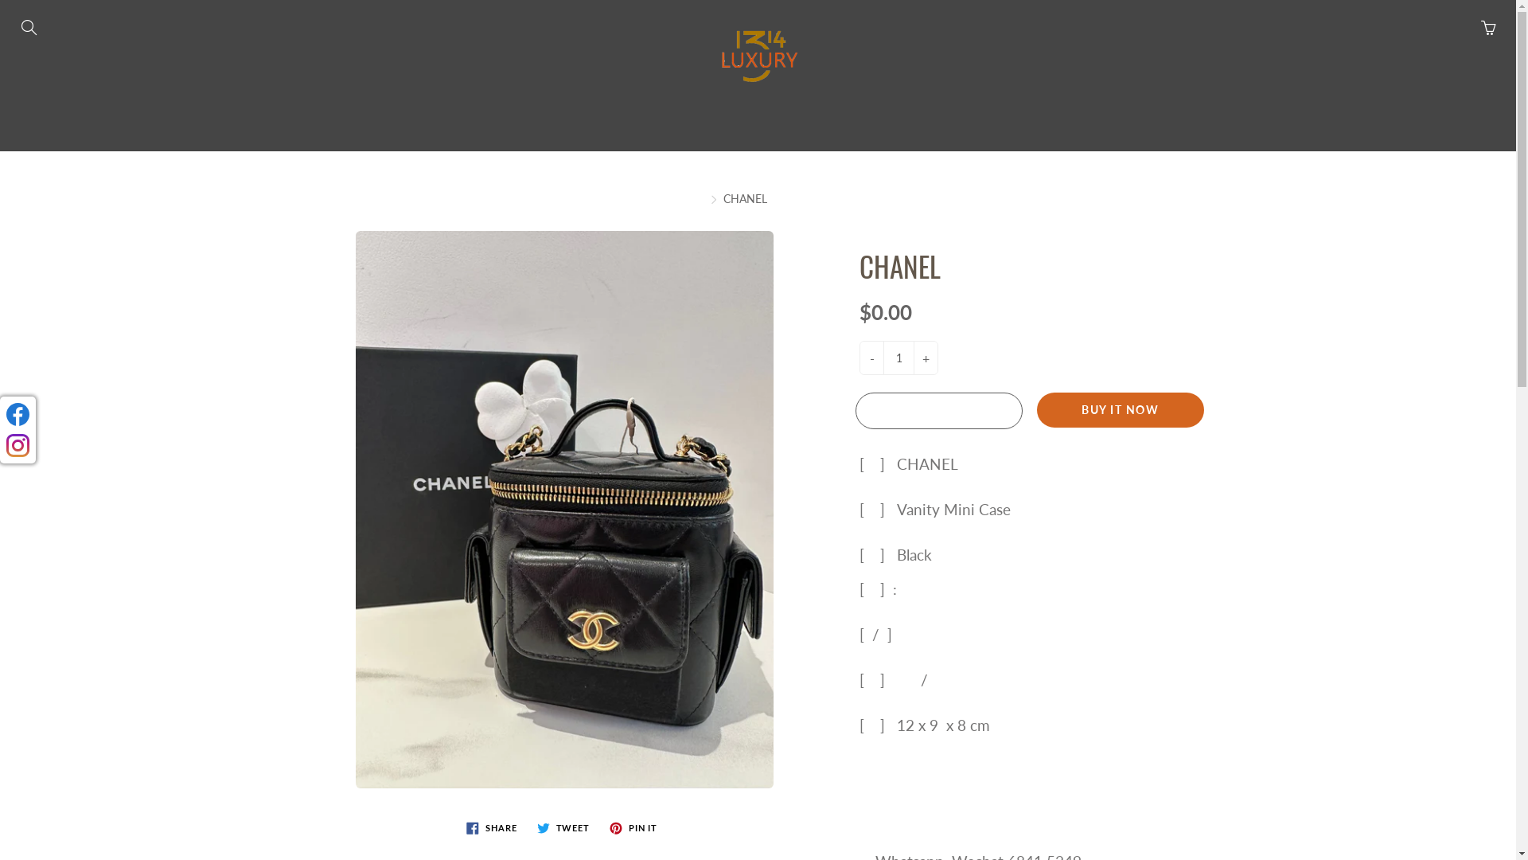 This screenshot has width=1528, height=860. What do you see at coordinates (926, 358) in the screenshot?
I see `+` at bounding box center [926, 358].